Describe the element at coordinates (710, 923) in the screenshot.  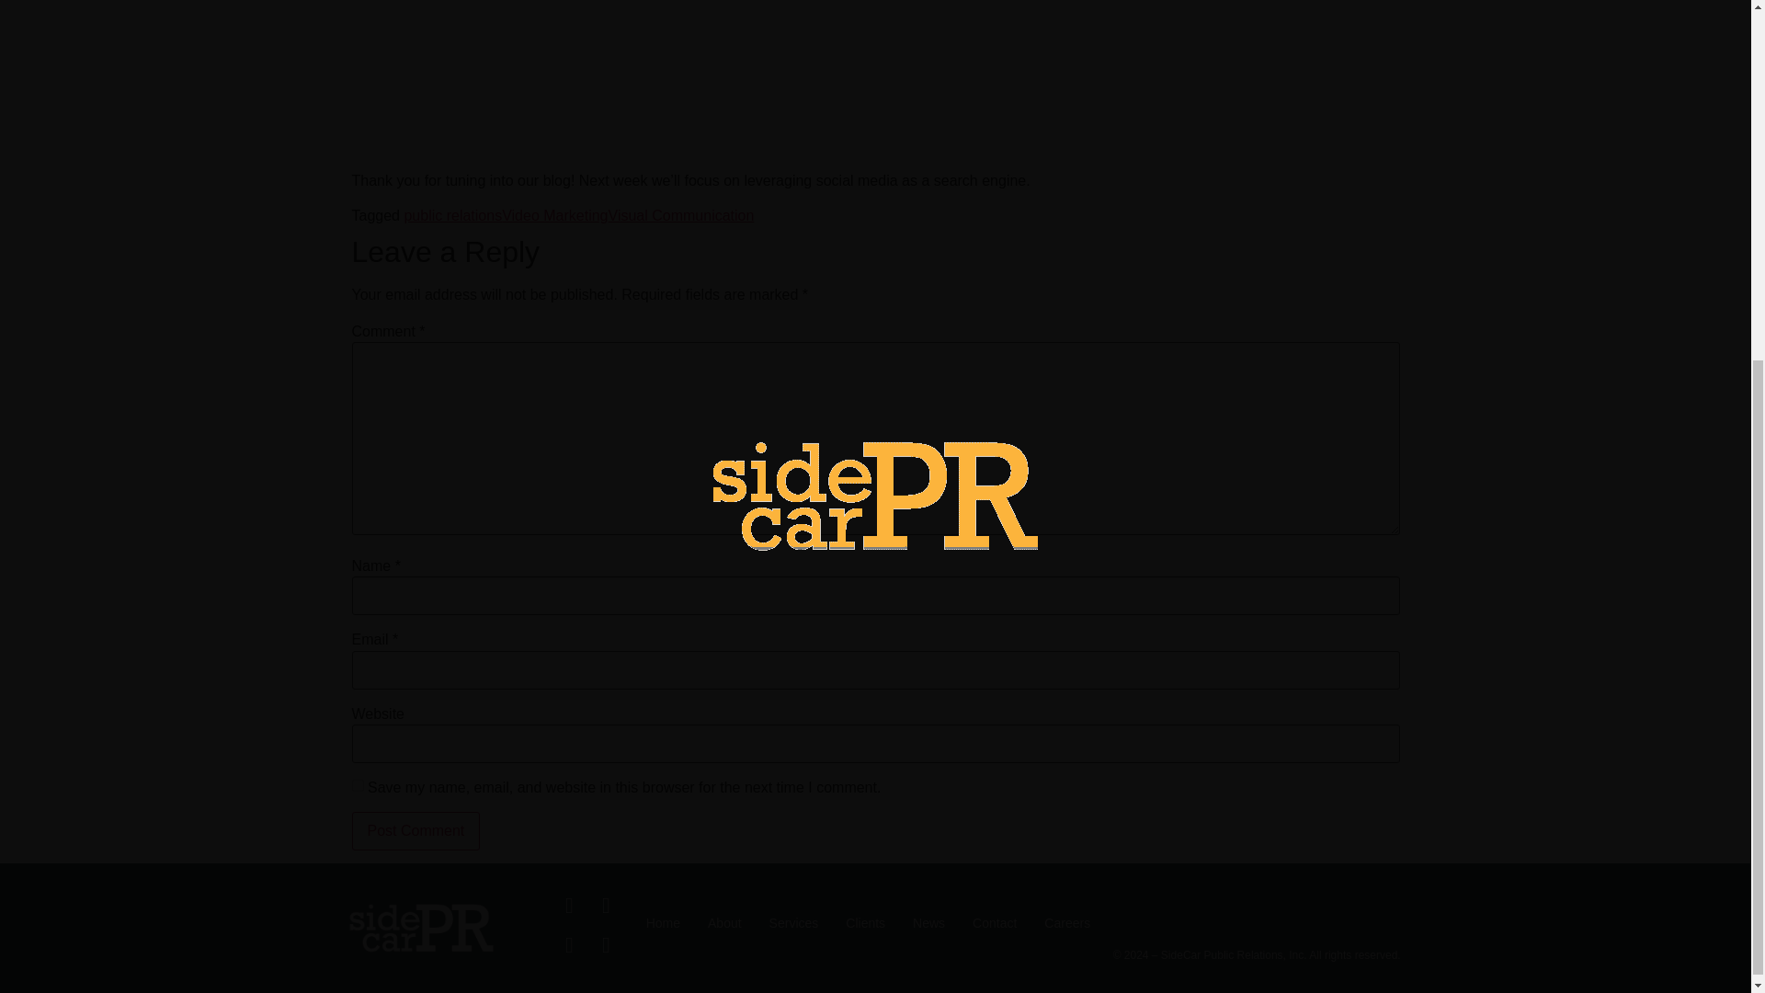
I see `About` at that location.